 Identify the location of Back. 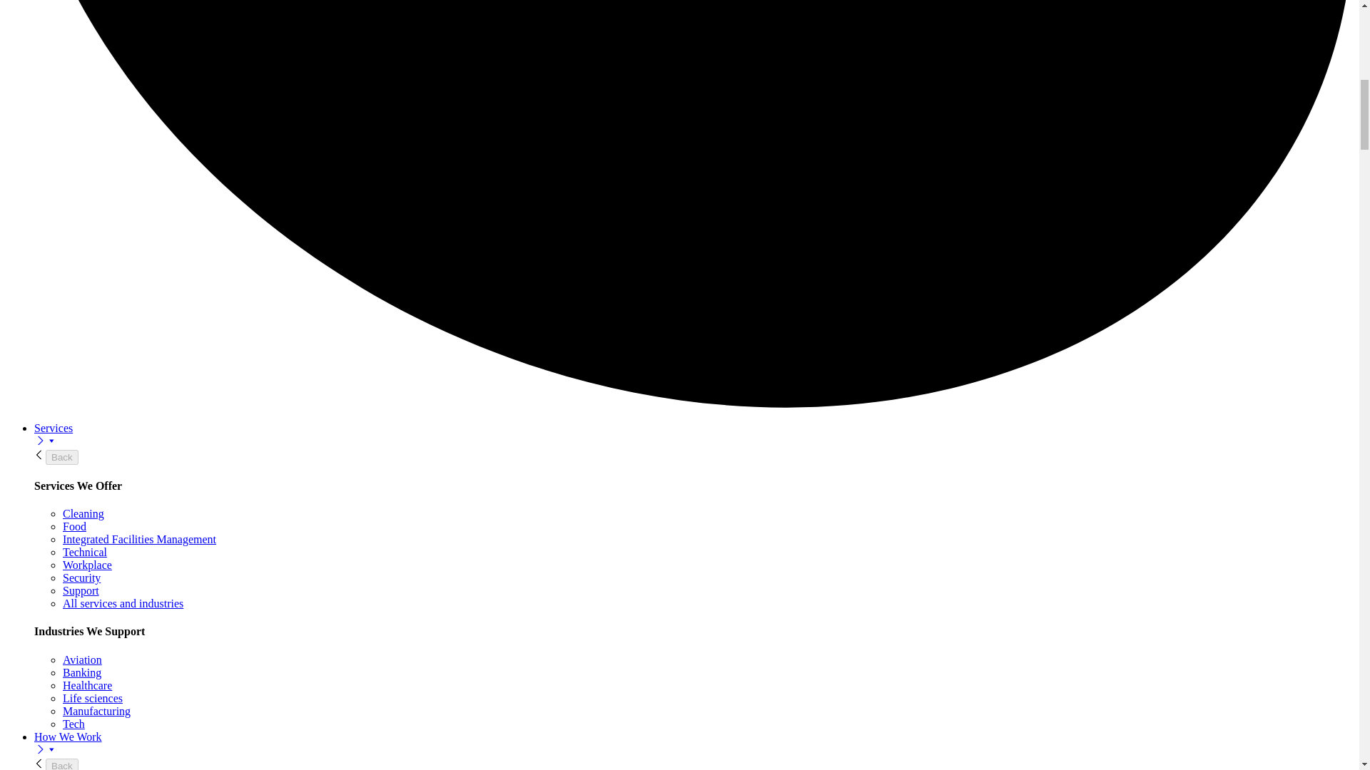
(61, 457).